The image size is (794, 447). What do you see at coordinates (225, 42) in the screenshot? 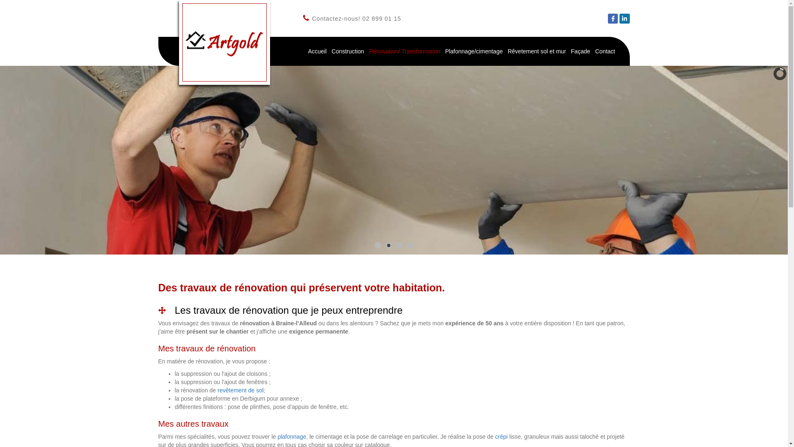
I see `ARTGOLD SPRL` at bounding box center [225, 42].